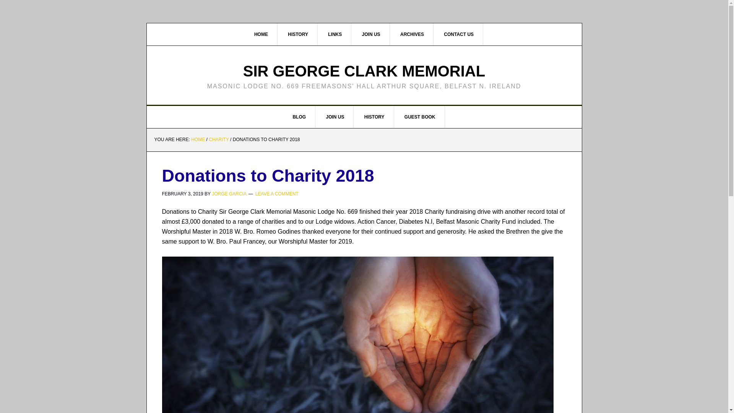  I want to click on HISTORY, so click(375, 117).